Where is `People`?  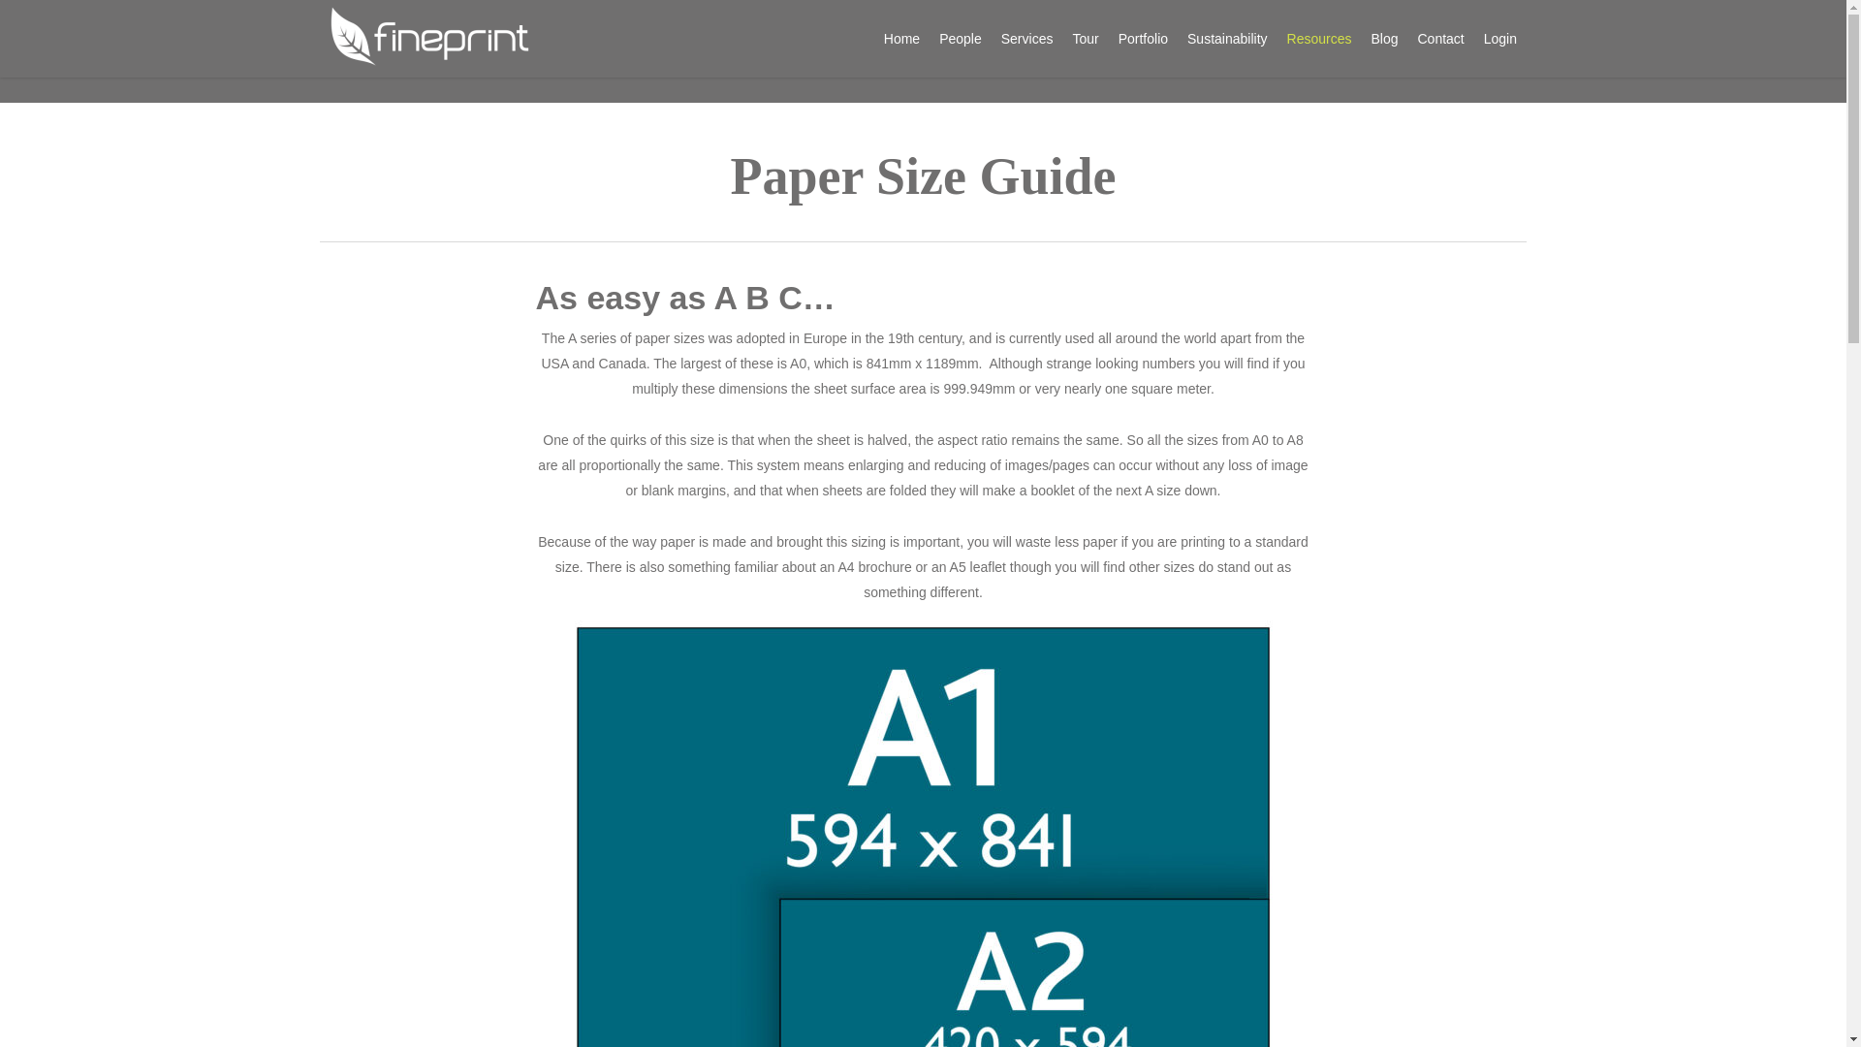
People is located at coordinates (960, 39).